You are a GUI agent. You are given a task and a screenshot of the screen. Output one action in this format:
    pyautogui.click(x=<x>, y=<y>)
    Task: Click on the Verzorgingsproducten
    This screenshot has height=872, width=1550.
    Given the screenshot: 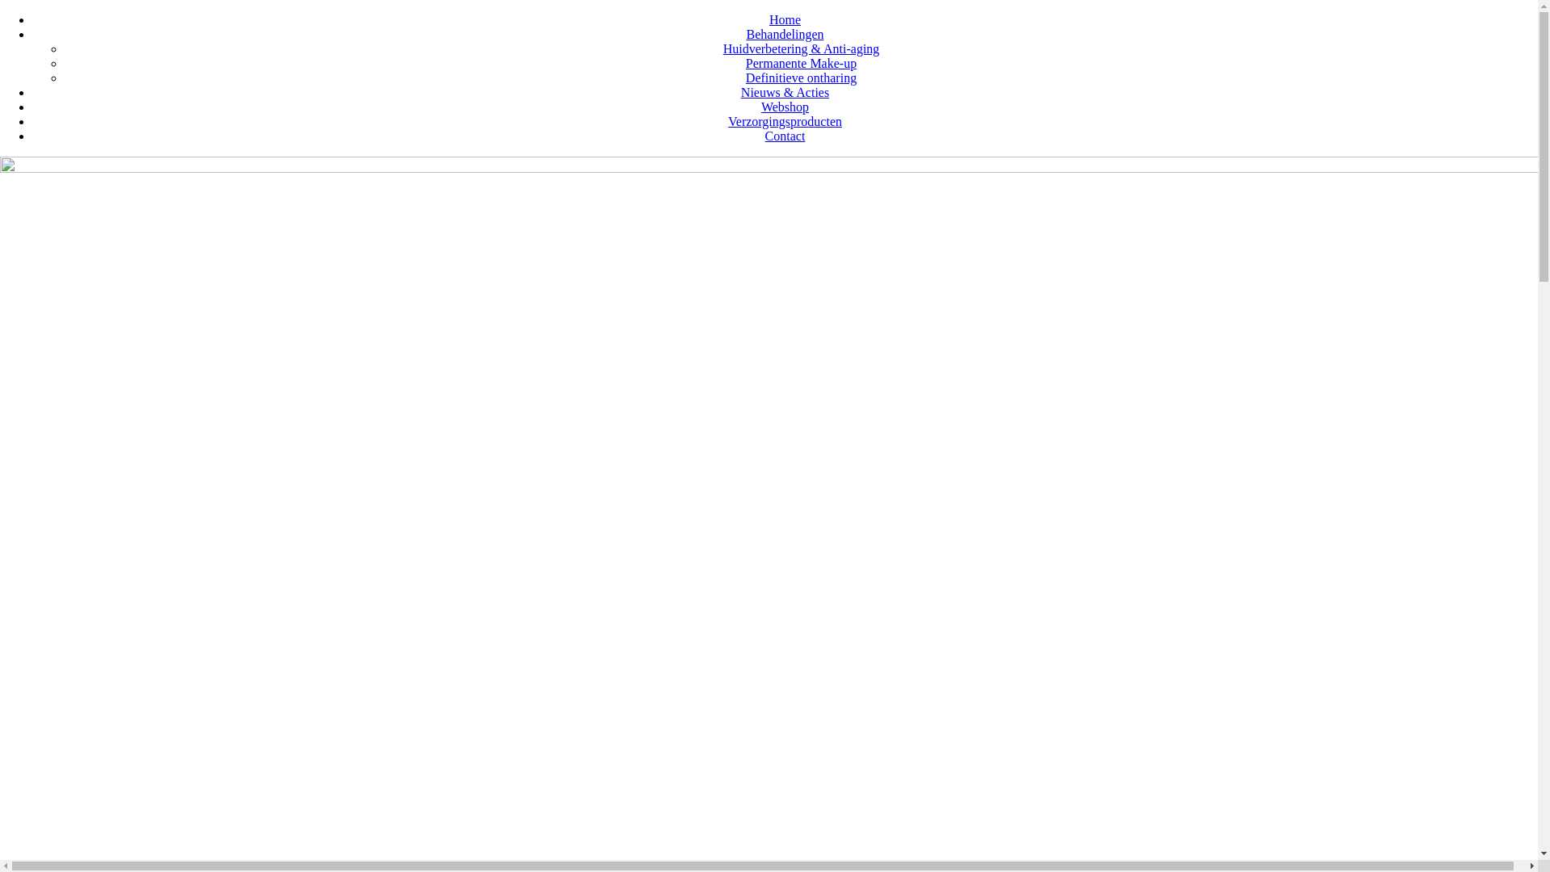 What is the action you would take?
    pyautogui.click(x=785, y=121)
    